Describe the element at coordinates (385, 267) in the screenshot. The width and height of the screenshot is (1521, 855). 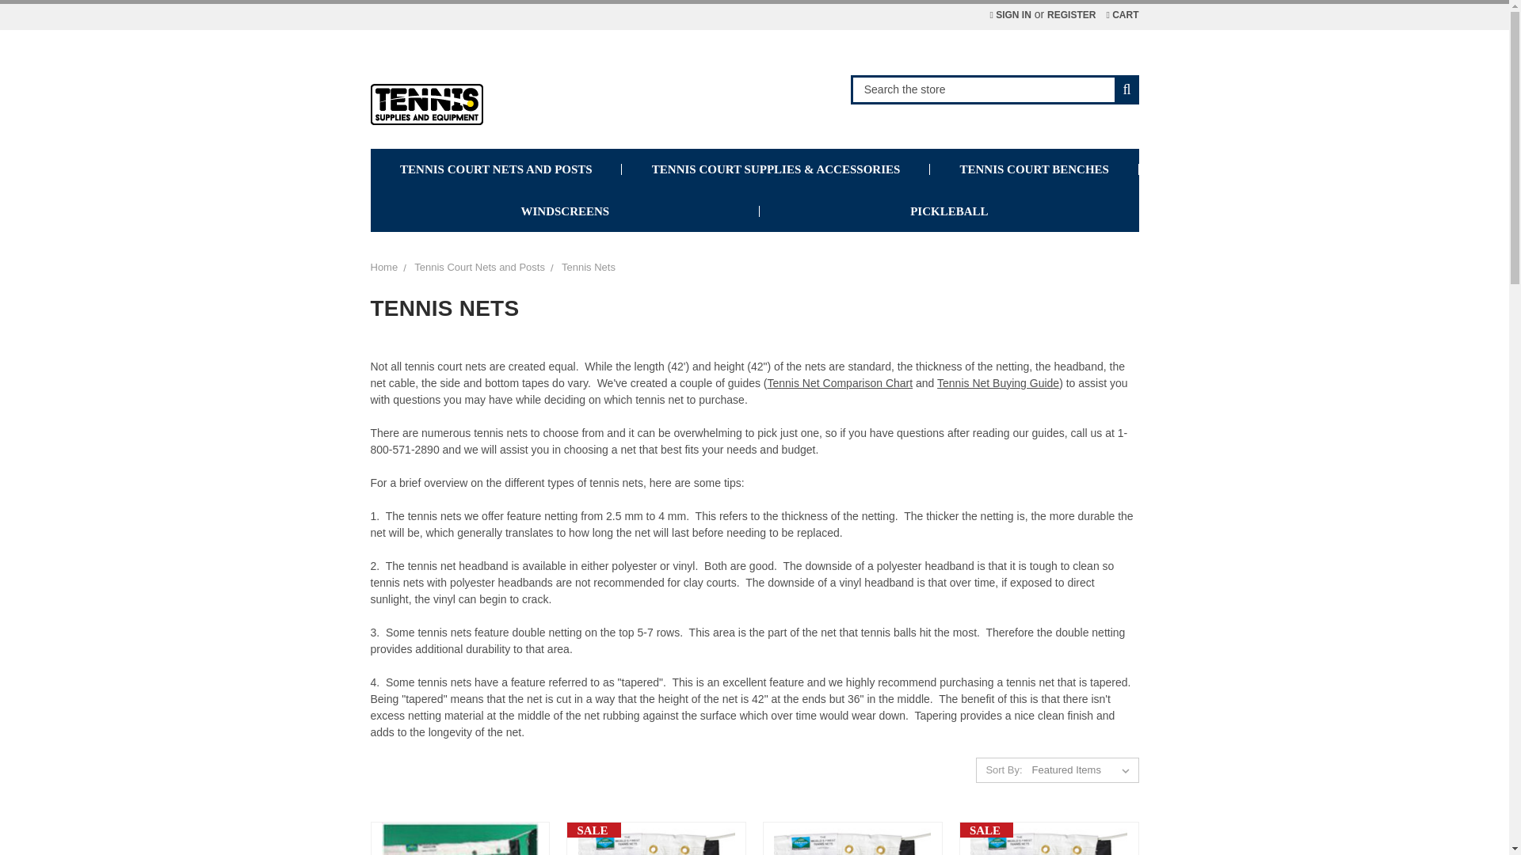
I see `Home` at that location.